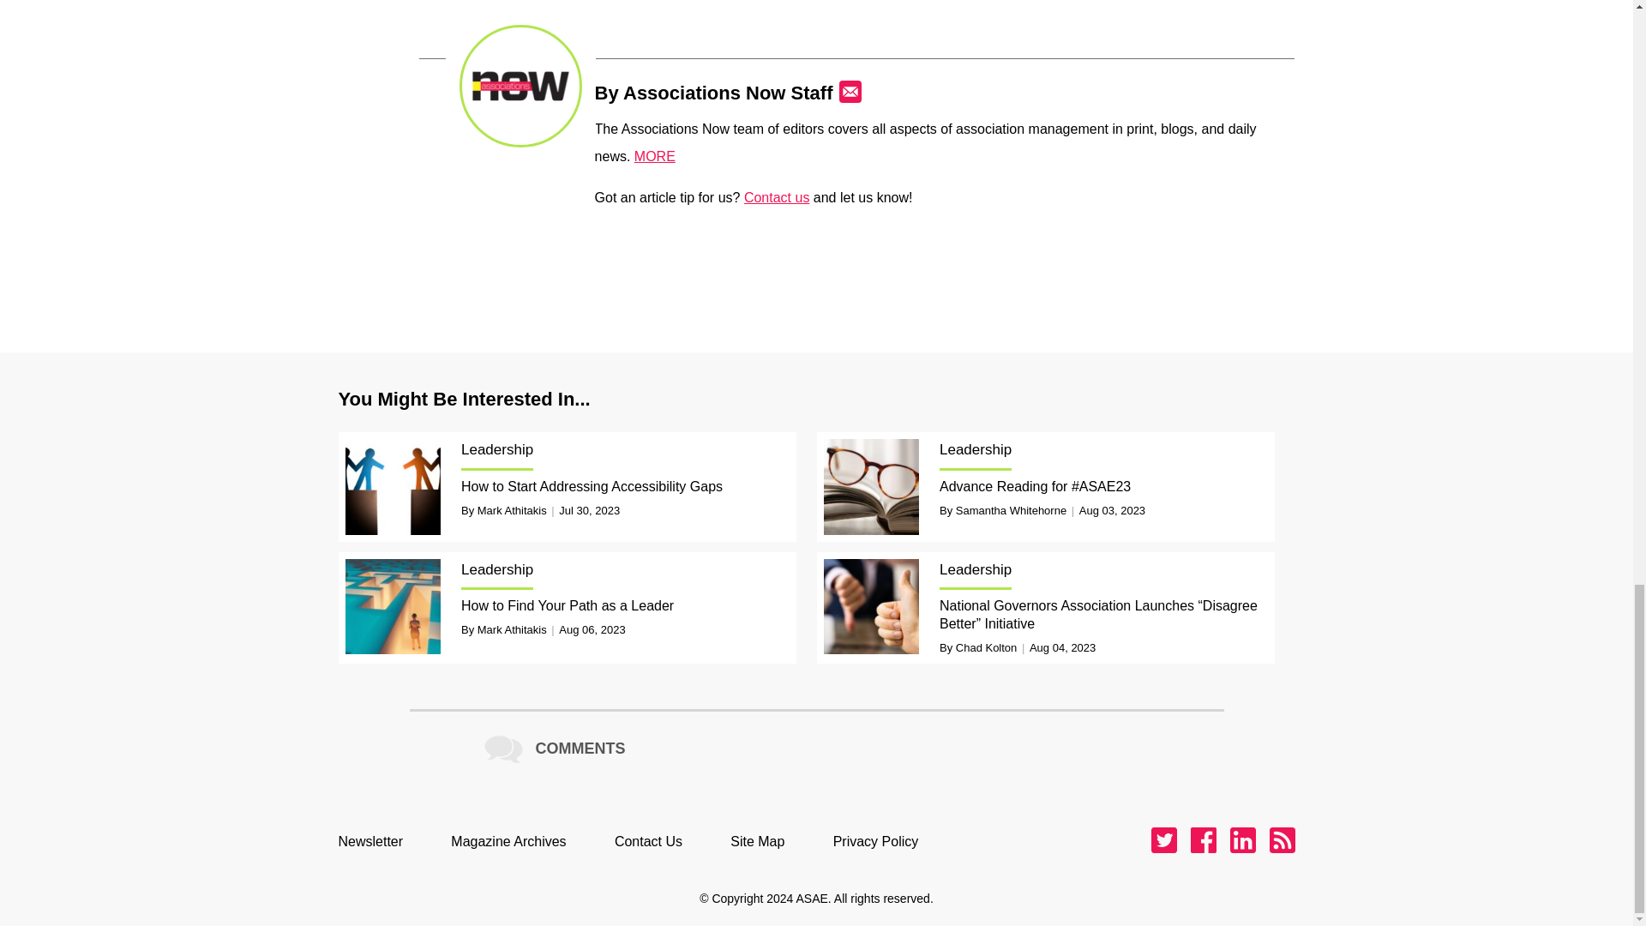  Describe the element at coordinates (850, 91) in the screenshot. I see `Email` at that location.